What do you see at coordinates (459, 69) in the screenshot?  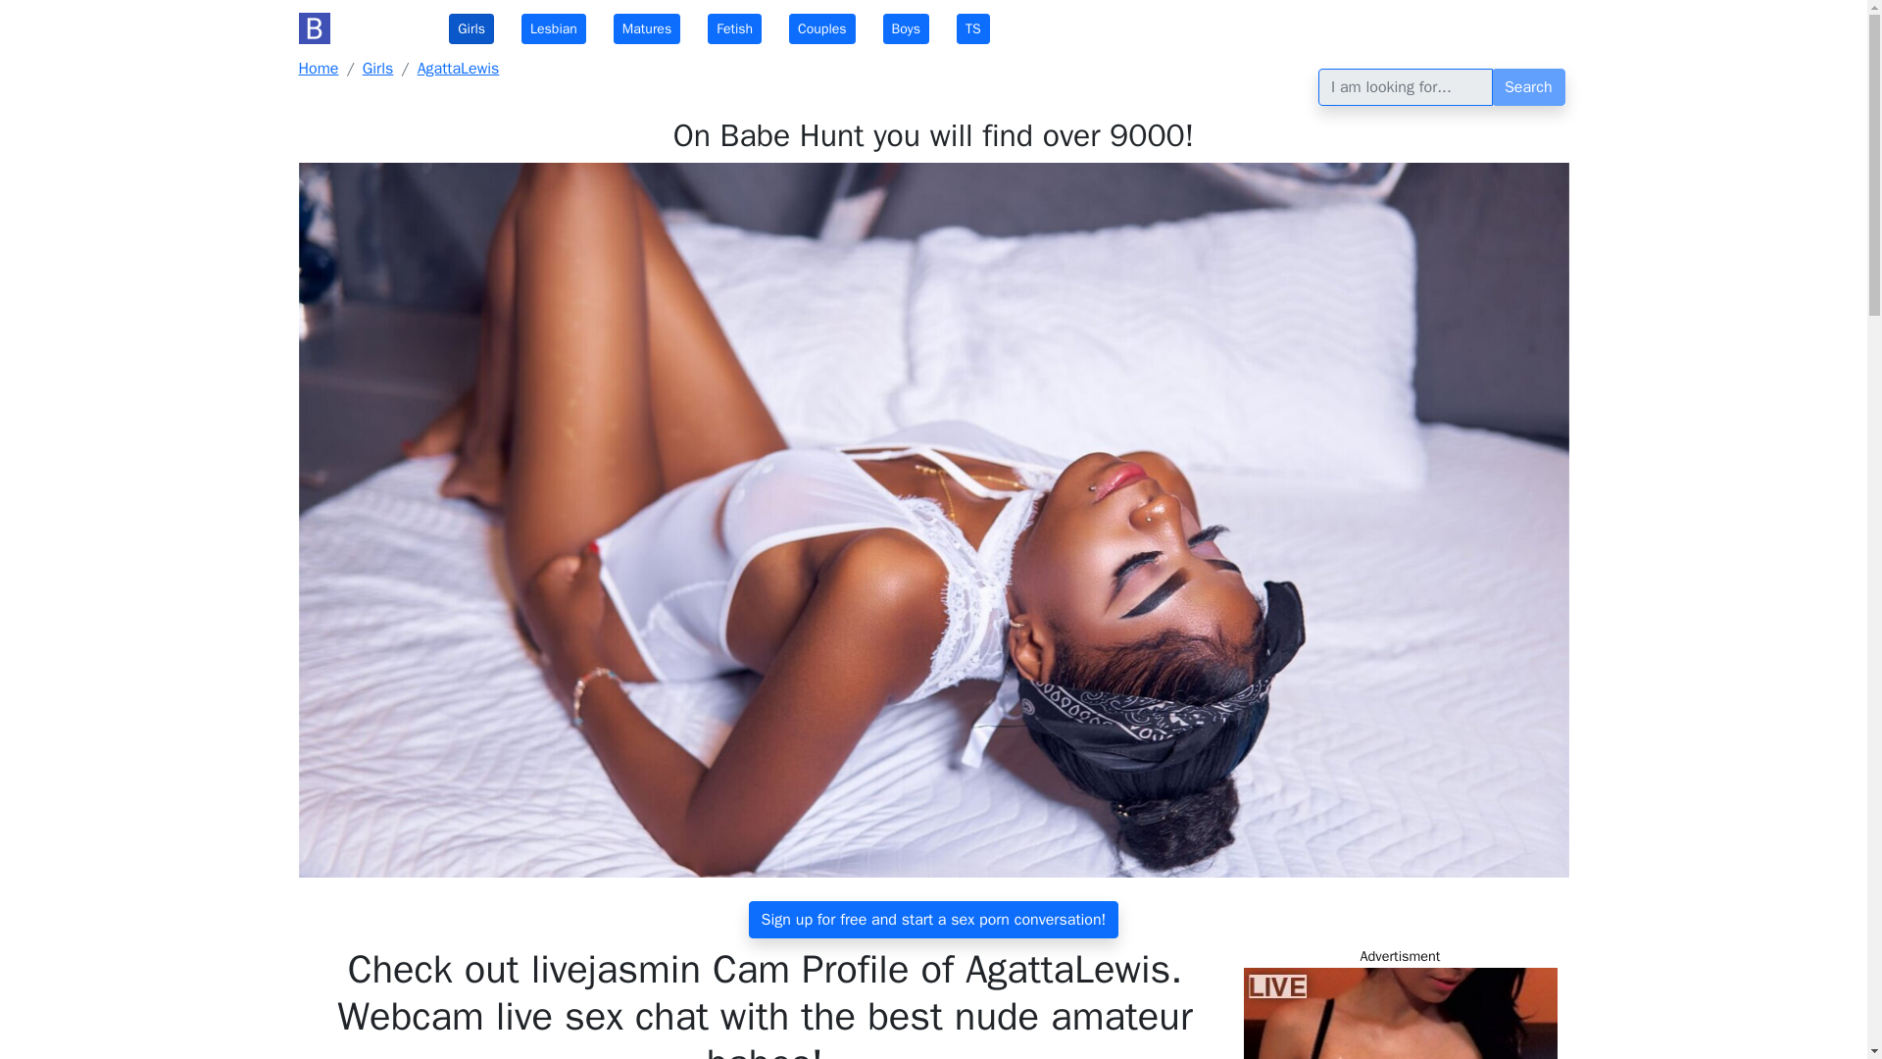 I see `AgattaLewis` at bounding box center [459, 69].